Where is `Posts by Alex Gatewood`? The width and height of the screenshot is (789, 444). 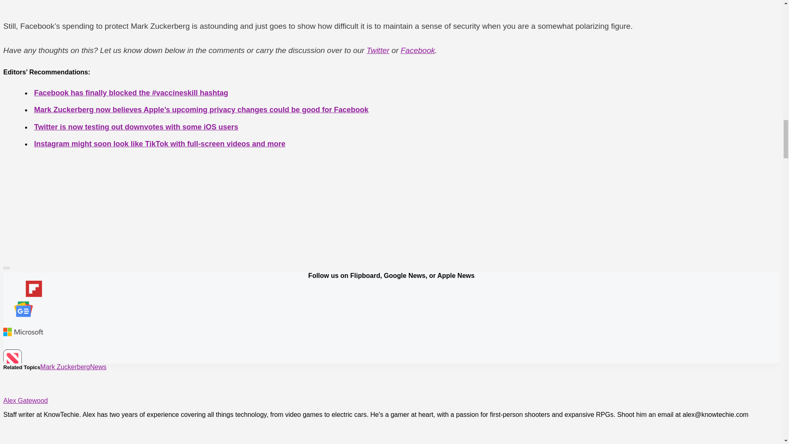 Posts by Alex Gatewood is located at coordinates (25, 400).